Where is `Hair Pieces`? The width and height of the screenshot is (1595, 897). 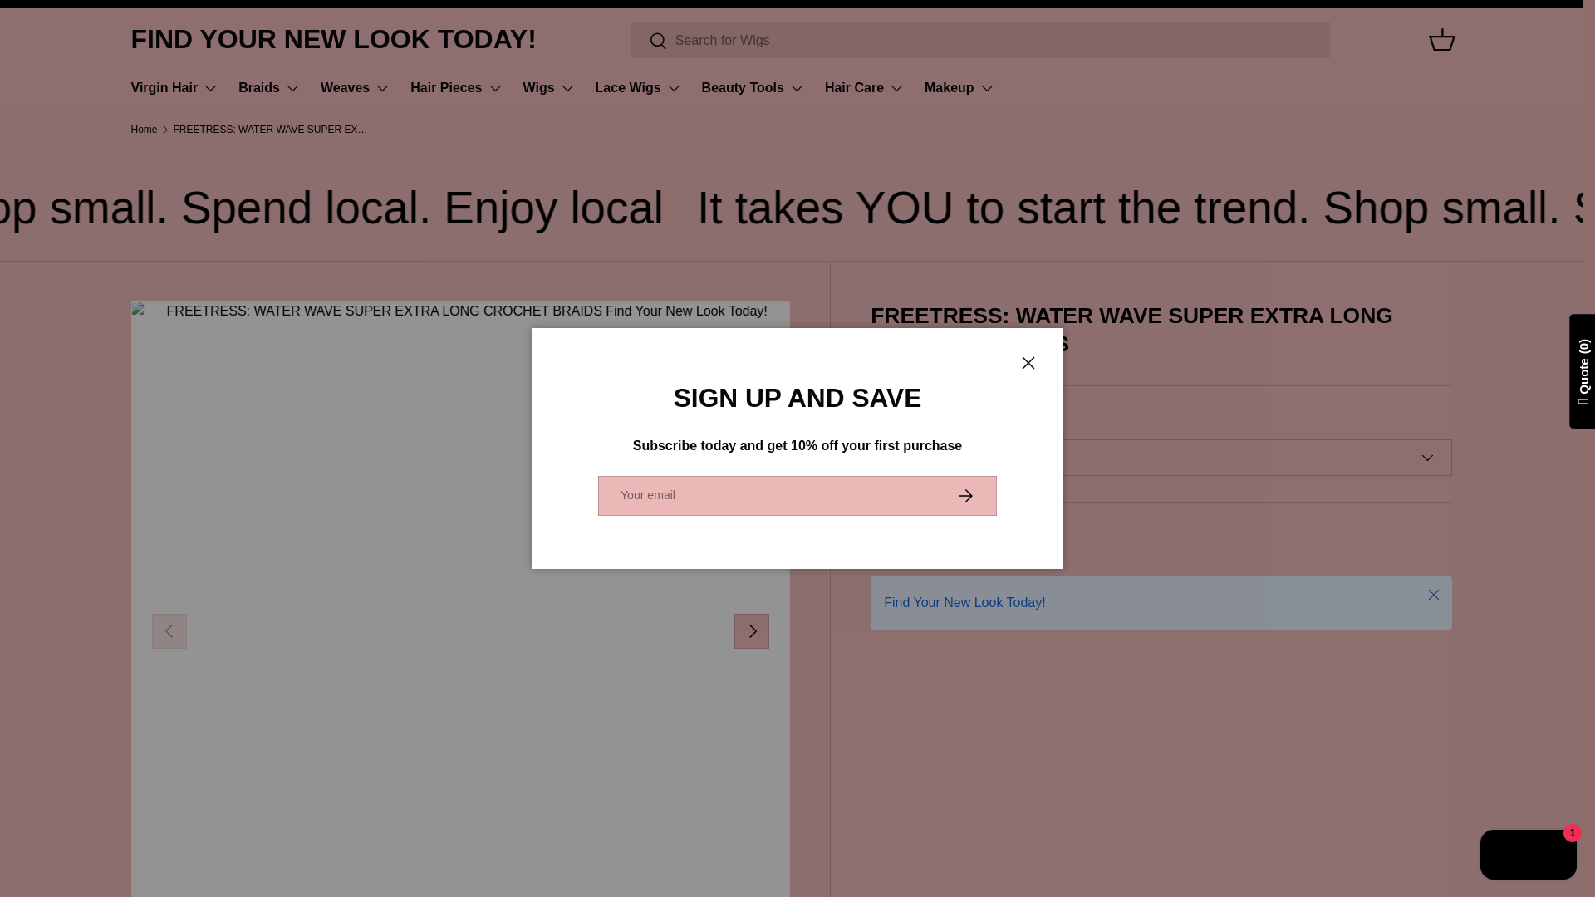
Hair Pieces is located at coordinates (455, 88).